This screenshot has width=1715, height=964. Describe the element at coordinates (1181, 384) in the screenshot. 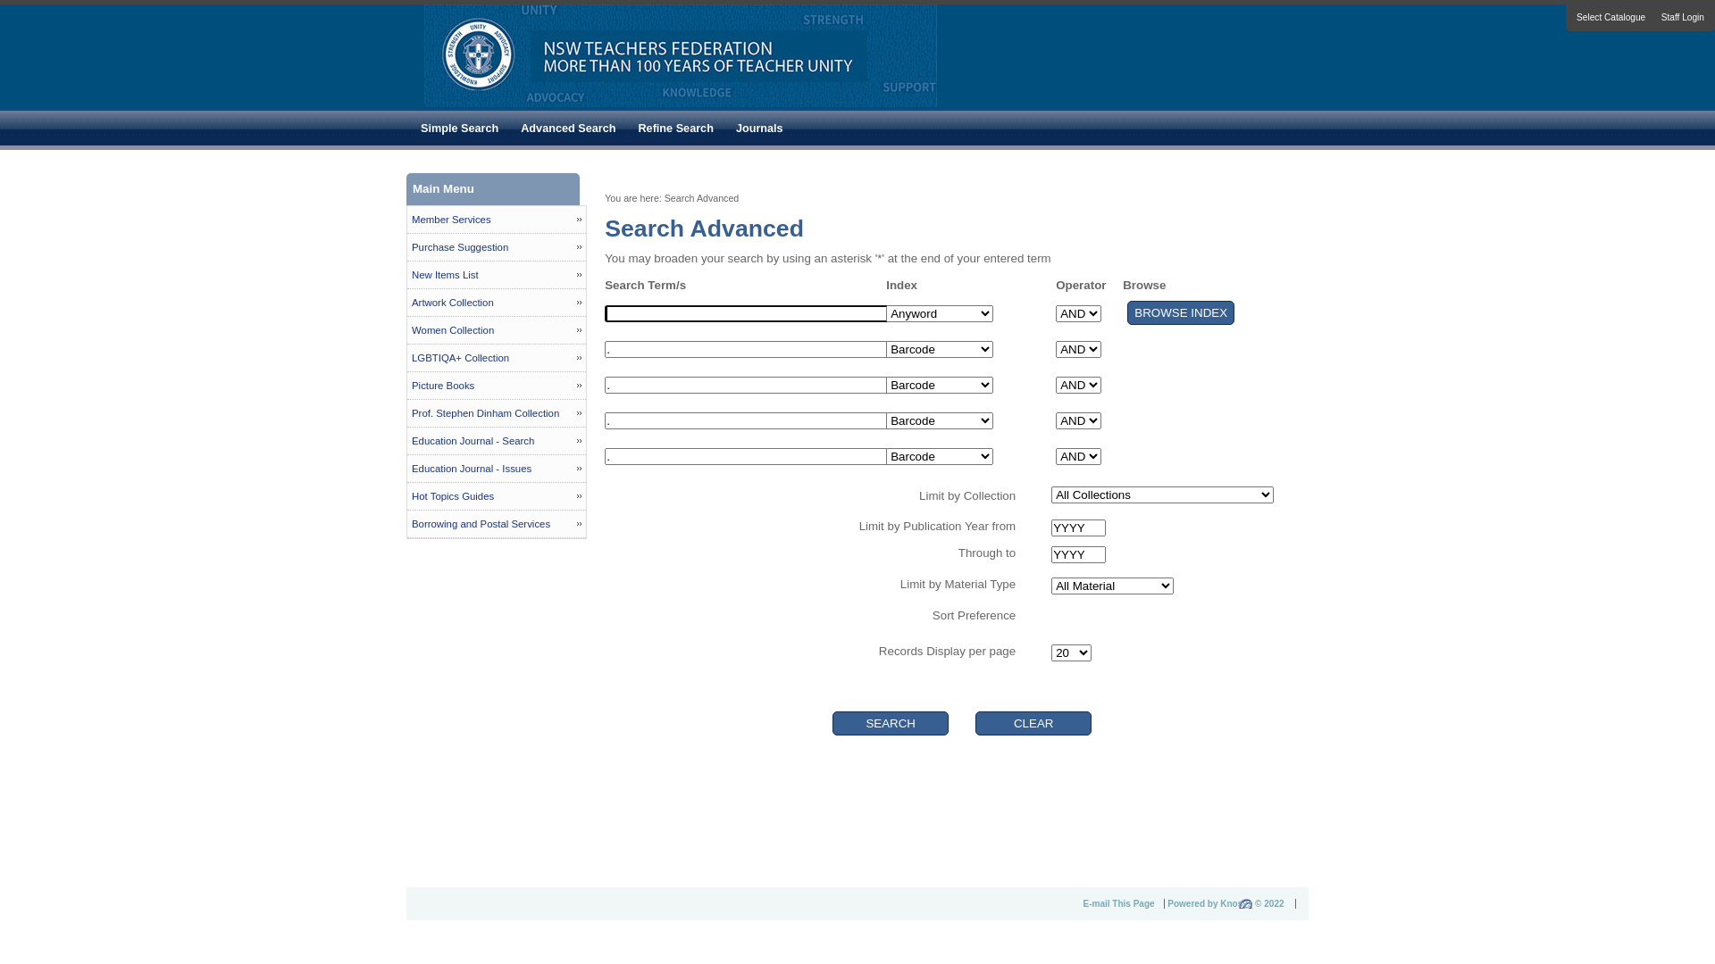

I see `BROWSE INDEX` at that location.